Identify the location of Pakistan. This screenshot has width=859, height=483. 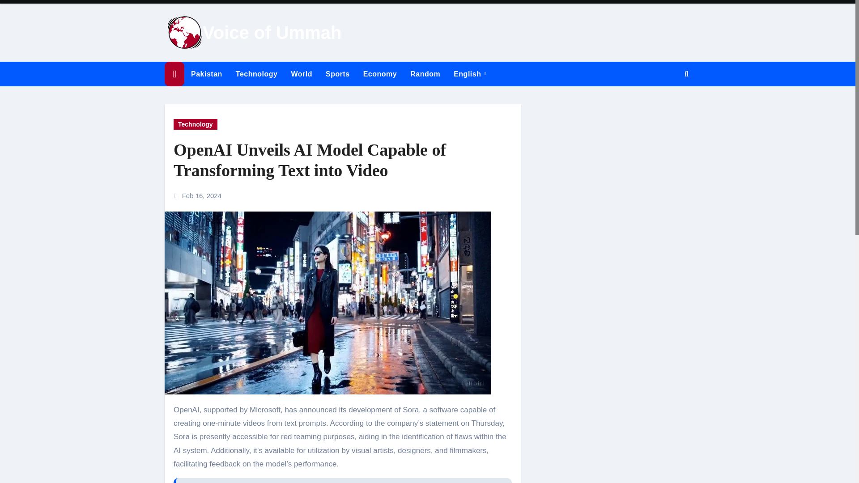
(207, 74).